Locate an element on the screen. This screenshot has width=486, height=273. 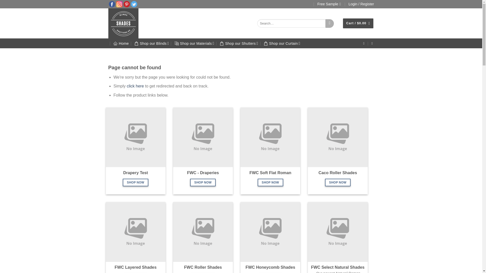
Free Sample is located at coordinates (329, 4).